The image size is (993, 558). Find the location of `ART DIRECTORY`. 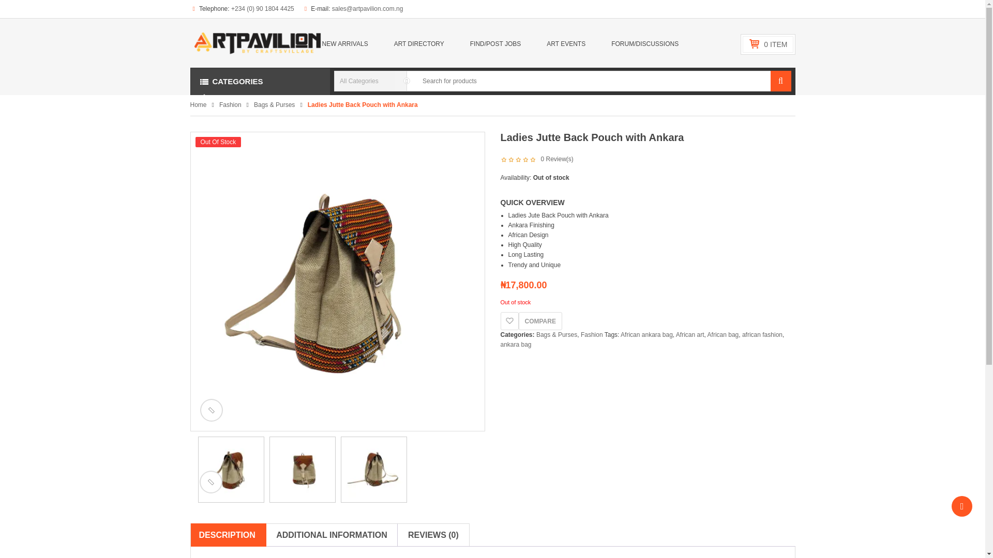

ART DIRECTORY is located at coordinates (416, 43).